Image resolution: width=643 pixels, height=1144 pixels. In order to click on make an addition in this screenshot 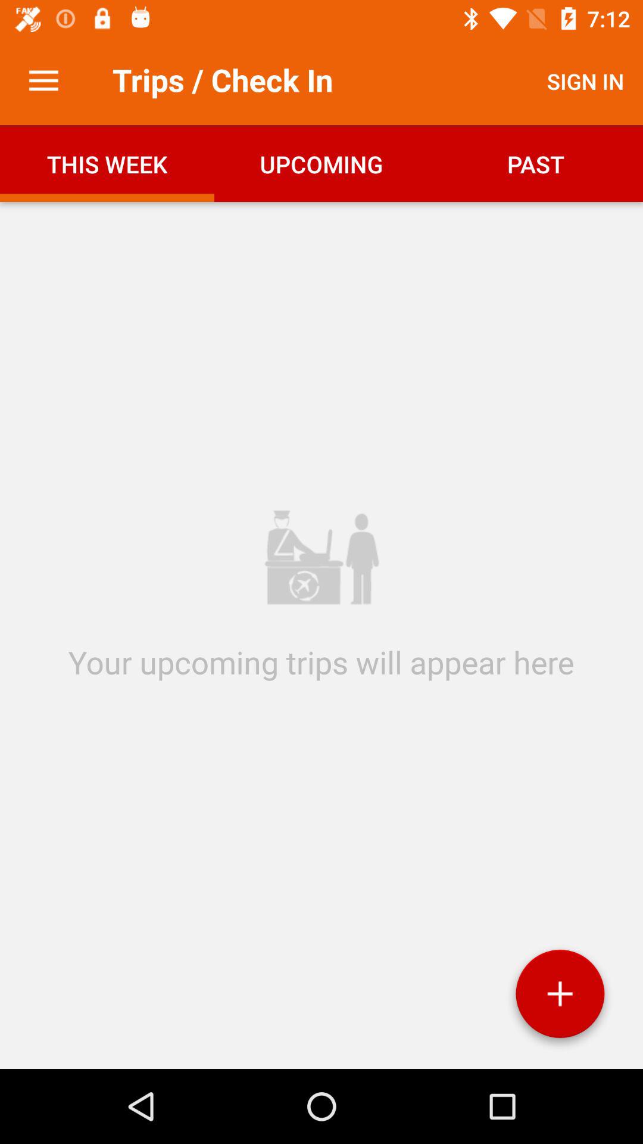, I will do `click(560, 999)`.